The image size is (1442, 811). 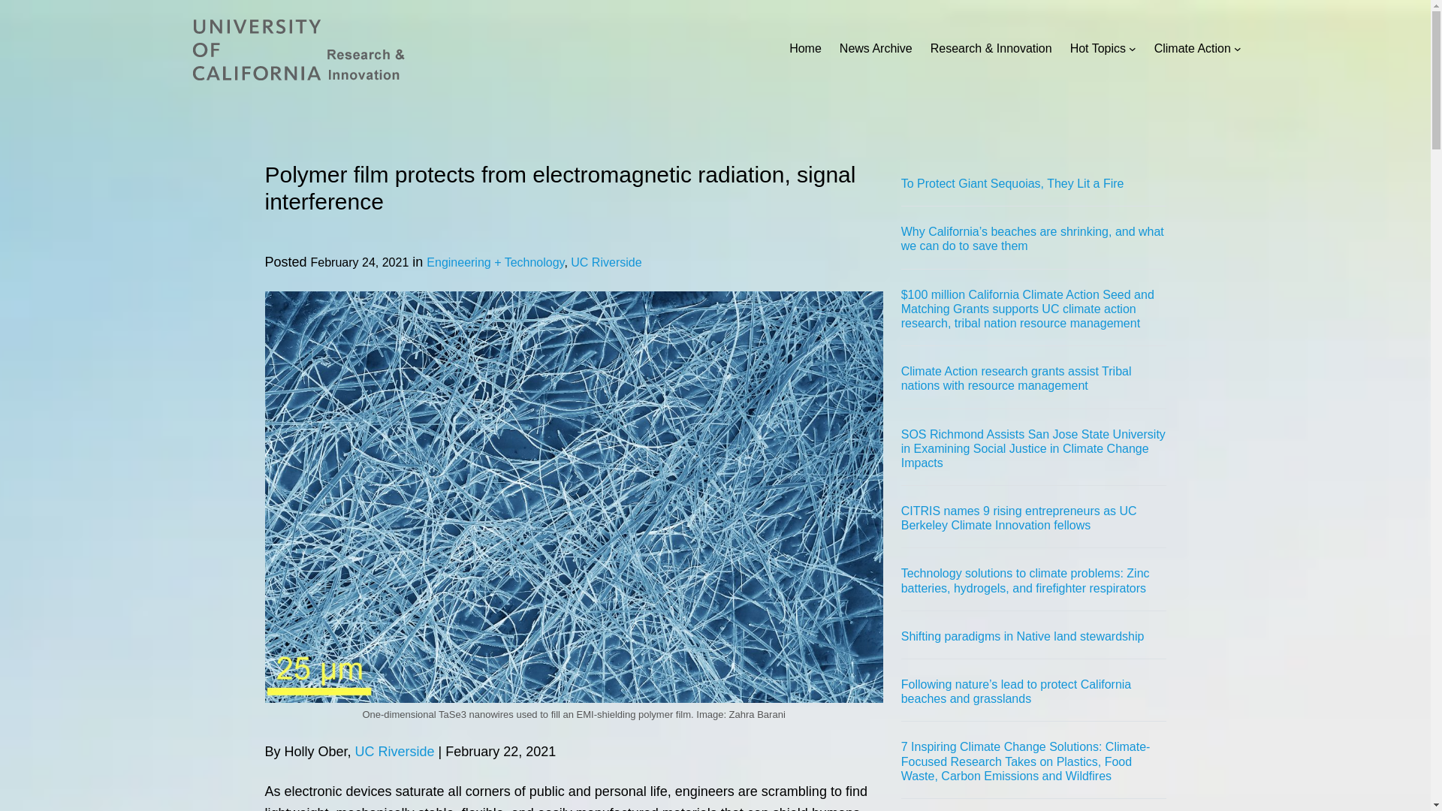 What do you see at coordinates (606, 262) in the screenshot?
I see `UC Riverside` at bounding box center [606, 262].